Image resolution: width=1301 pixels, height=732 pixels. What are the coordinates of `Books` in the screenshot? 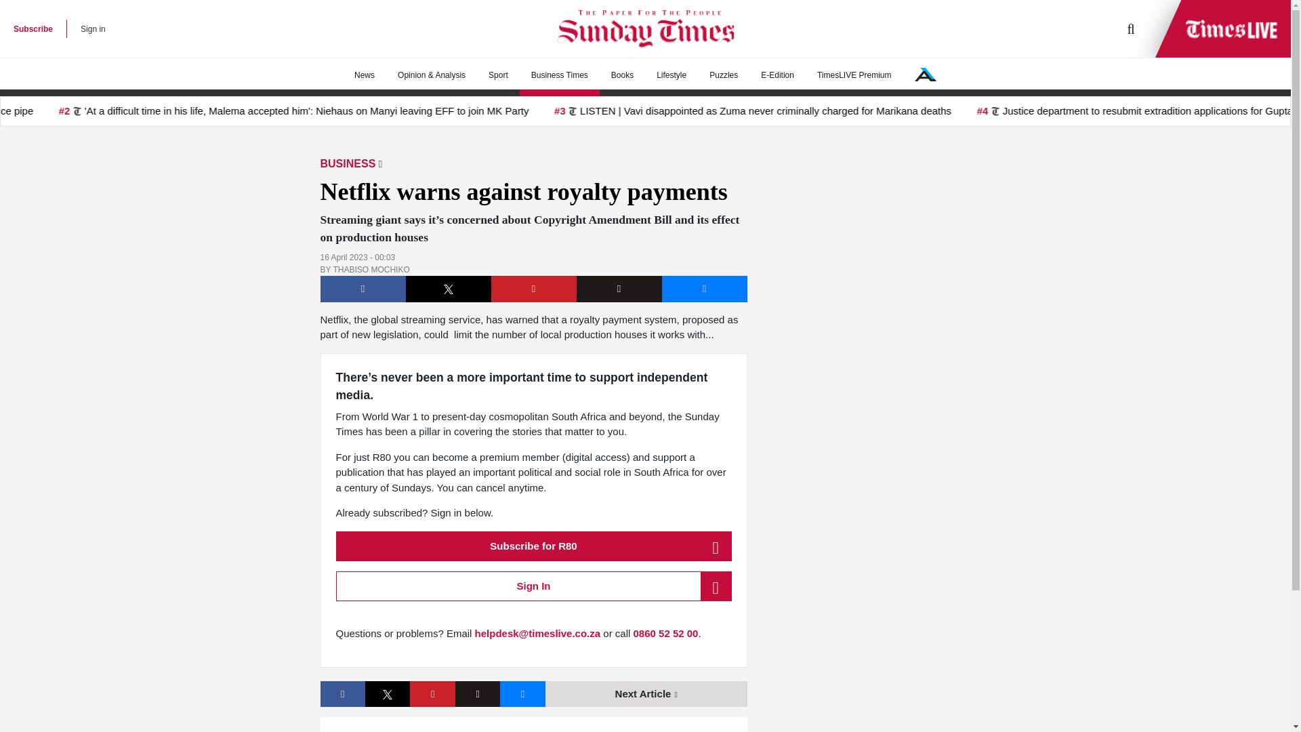 It's located at (622, 75).